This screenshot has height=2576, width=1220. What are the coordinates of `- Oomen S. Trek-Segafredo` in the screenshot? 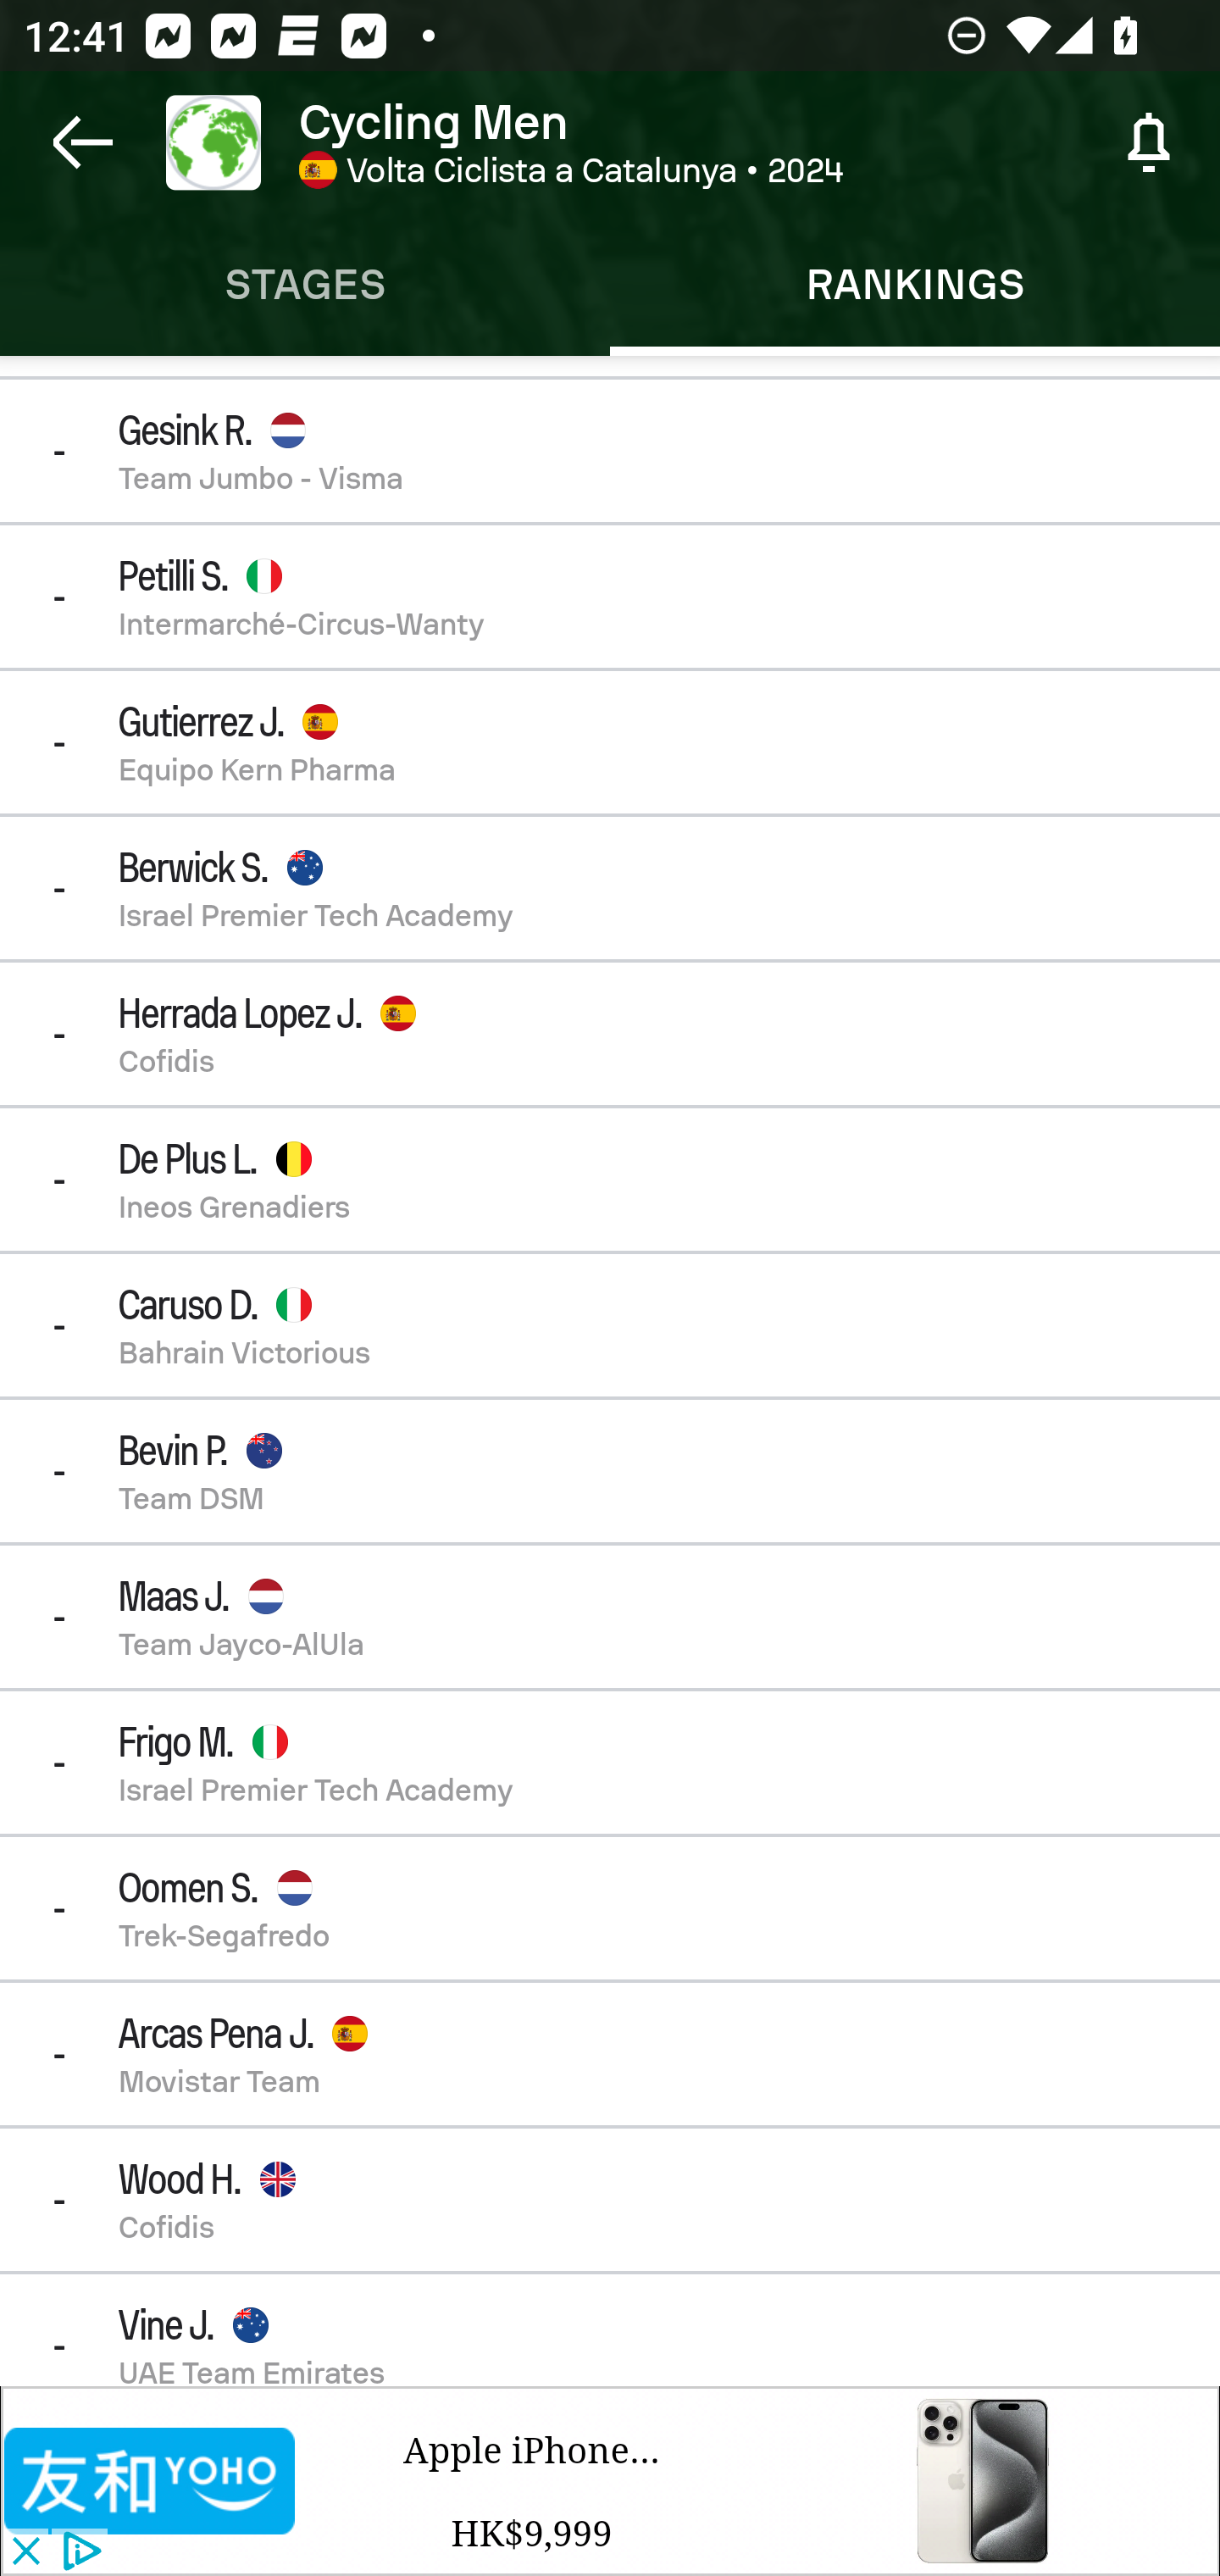 It's located at (610, 1907).